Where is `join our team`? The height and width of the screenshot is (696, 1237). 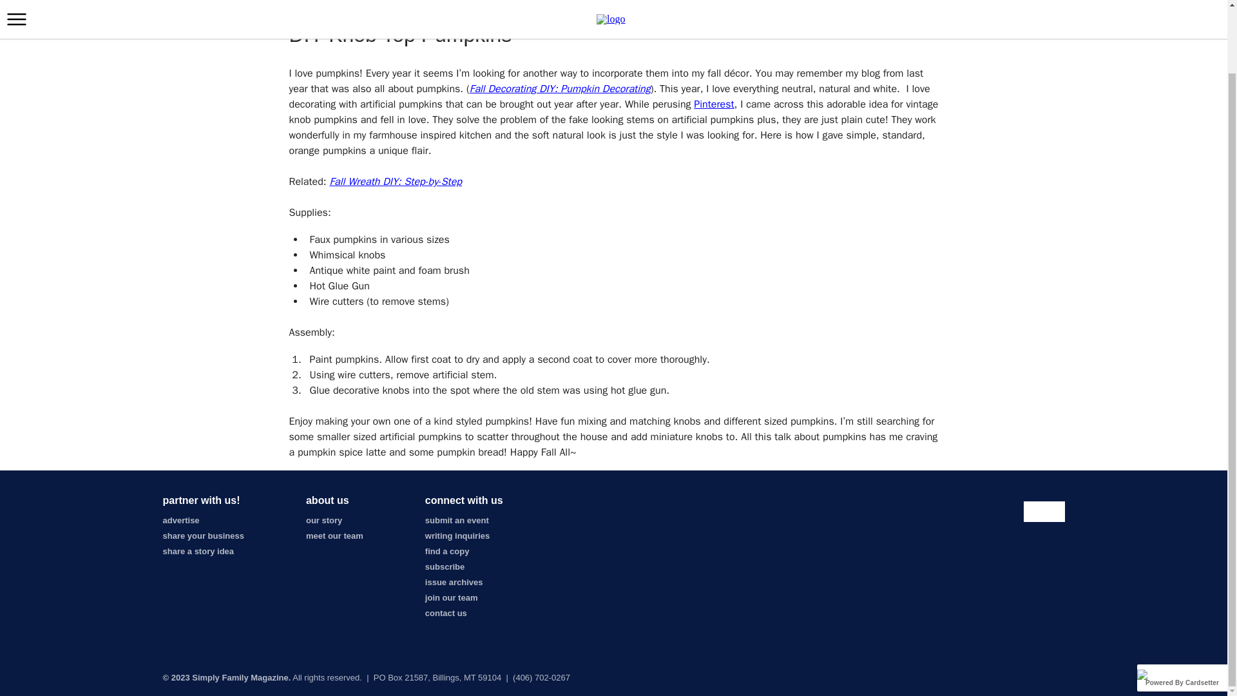
join our team is located at coordinates (451, 598).